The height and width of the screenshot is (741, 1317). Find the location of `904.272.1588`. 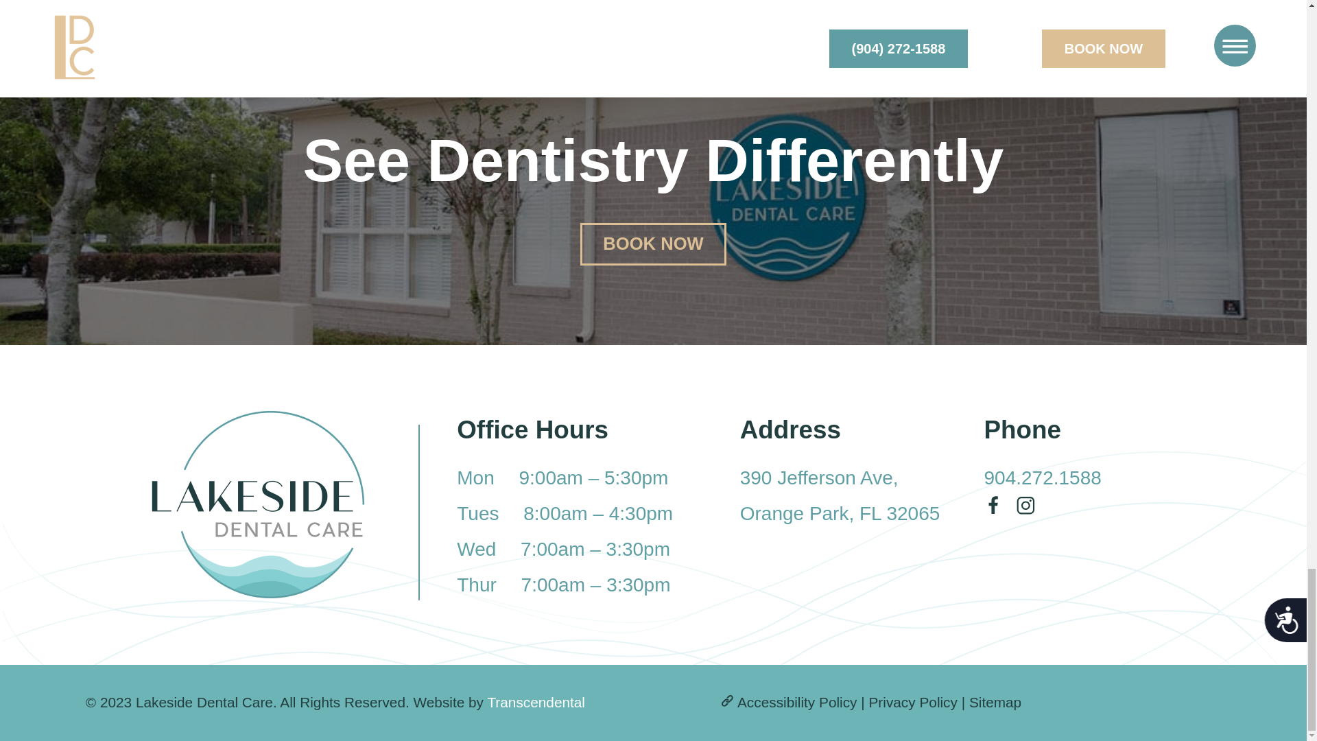

904.272.1588 is located at coordinates (536, 701).